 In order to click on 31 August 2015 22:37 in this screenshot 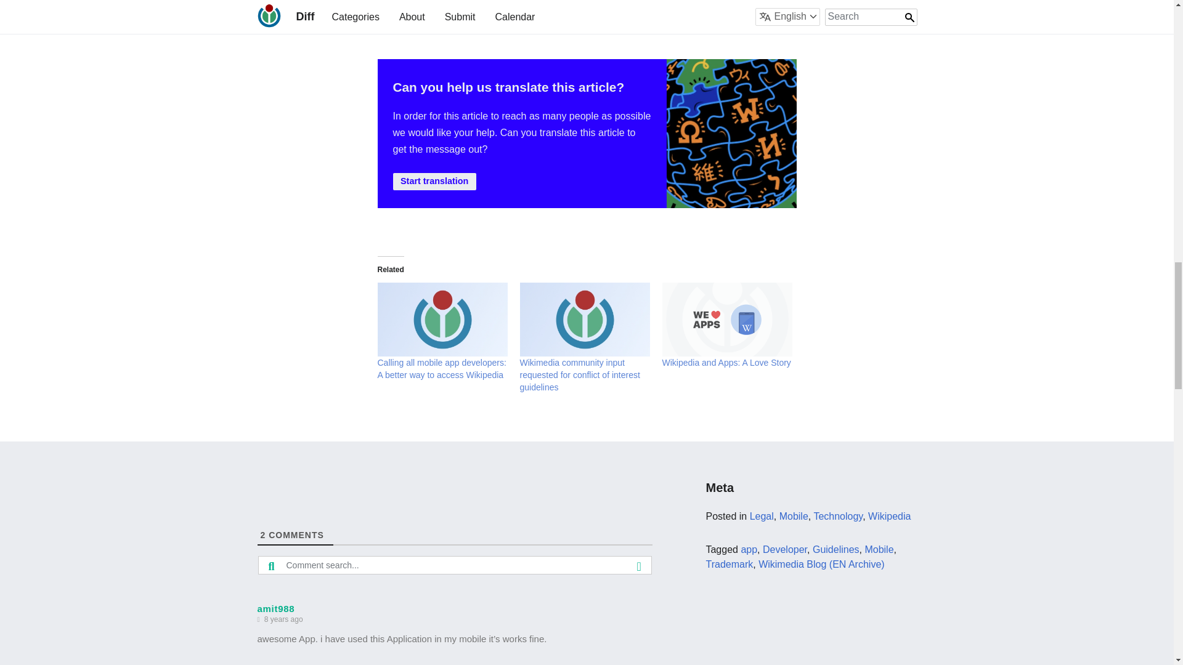, I will do `click(283, 619)`.